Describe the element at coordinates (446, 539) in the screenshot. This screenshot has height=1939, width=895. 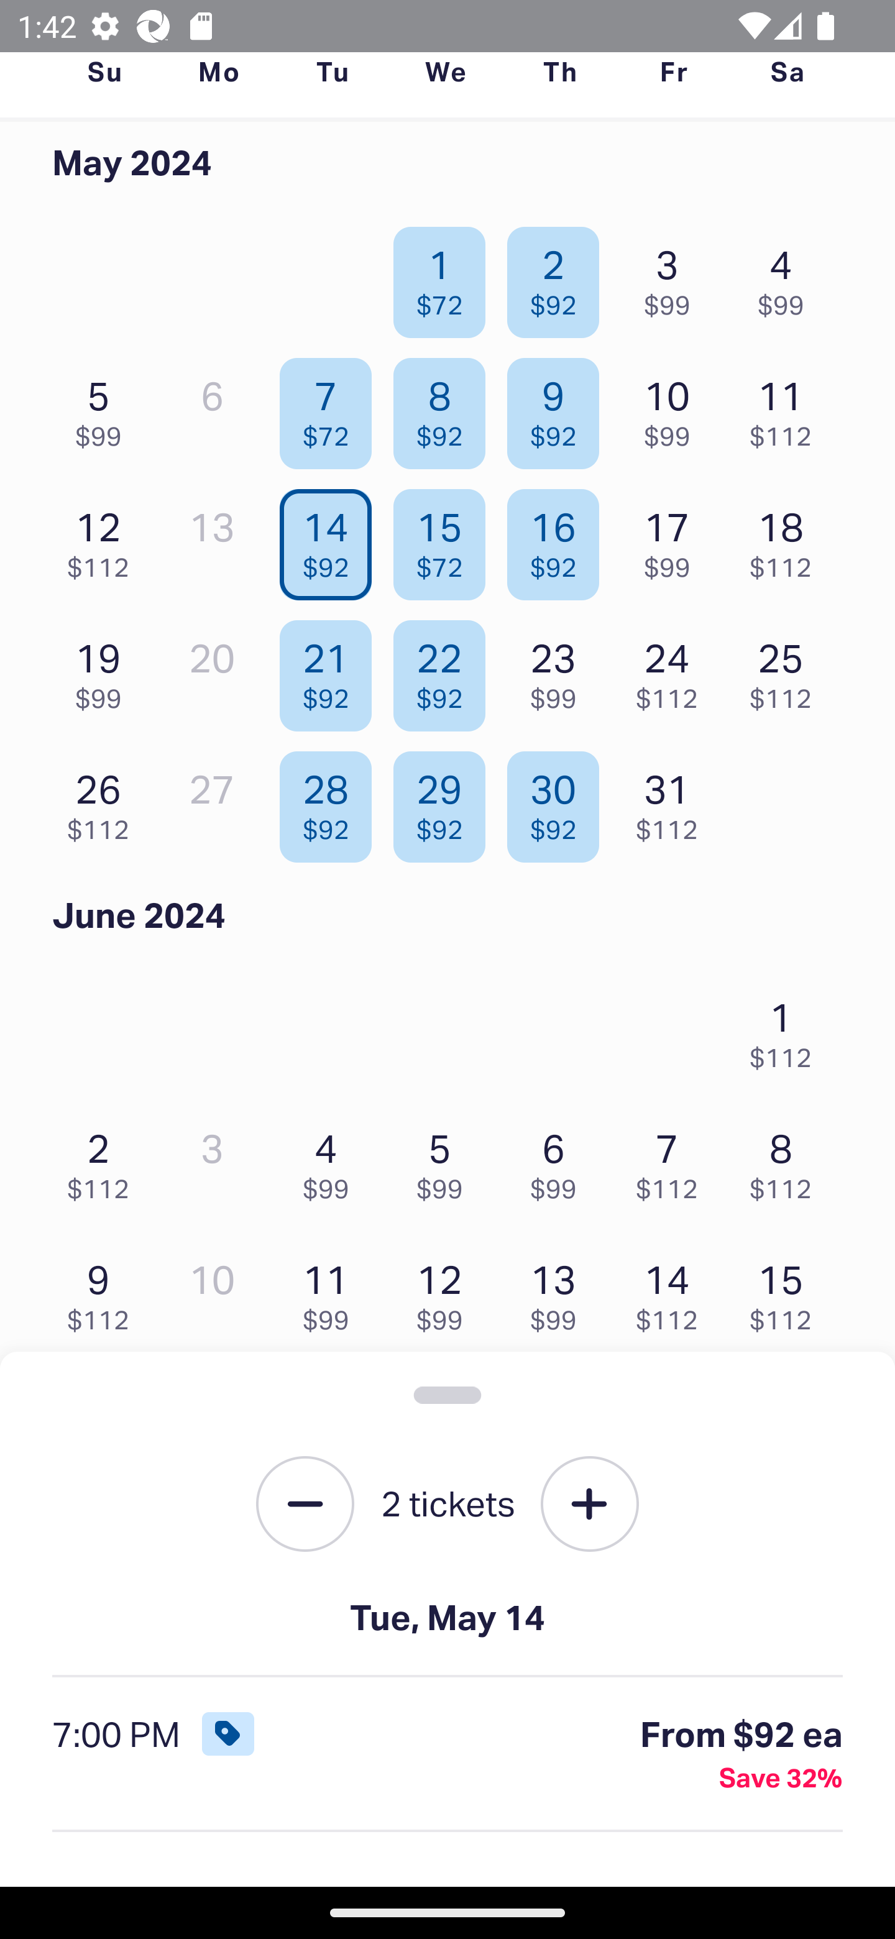
I see `15 $72` at that location.